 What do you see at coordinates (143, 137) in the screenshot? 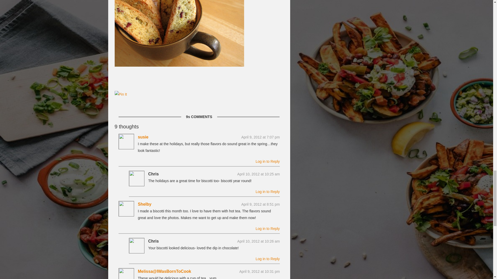
I see `susie` at bounding box center [143, 137].